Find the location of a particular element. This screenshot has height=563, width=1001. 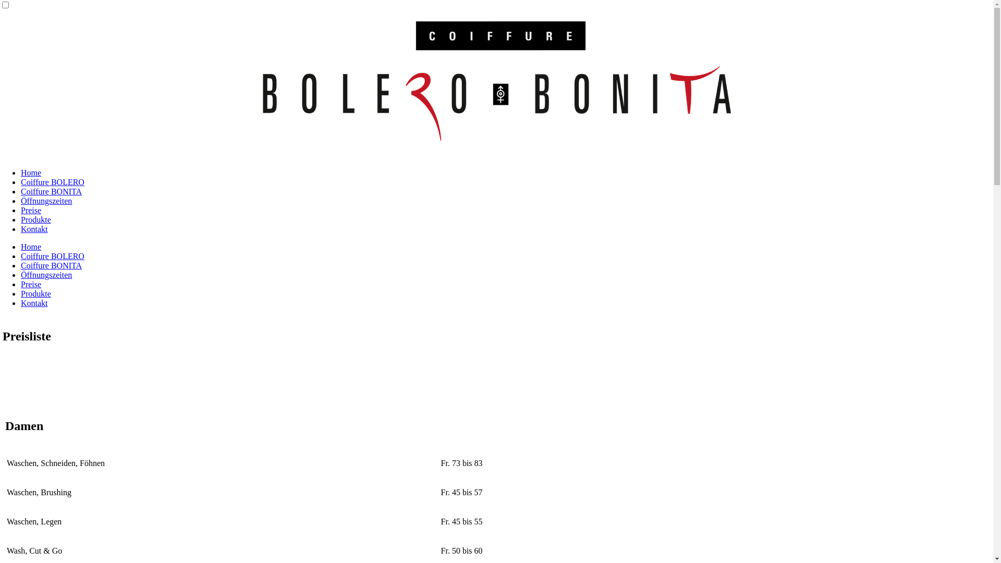

Coiffure BOLERO is located at coordinates (53, 256).